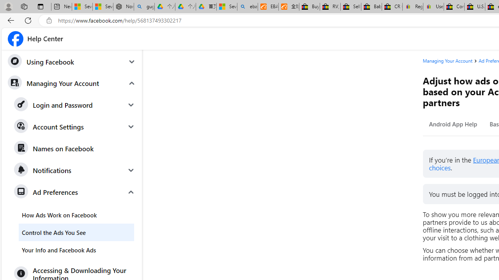 This screenshot has width=499, height=280. I want to click on ebay - Search, so click(247, 7).